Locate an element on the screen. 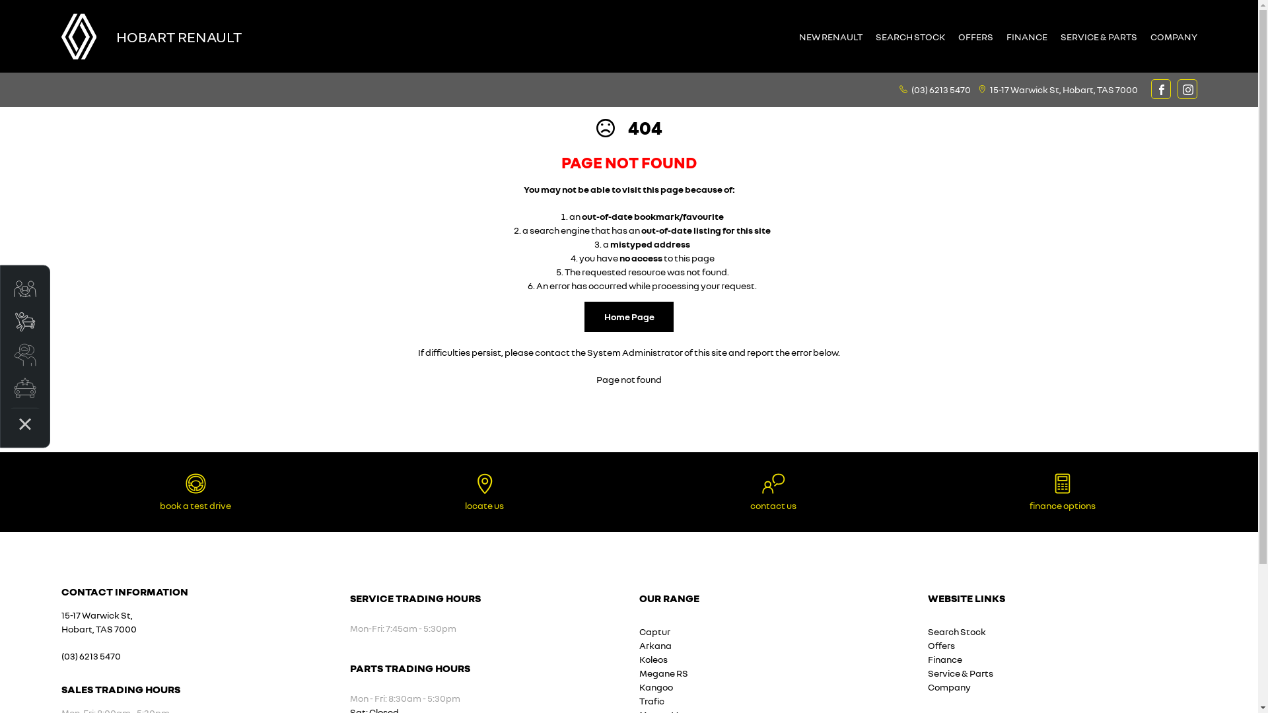 This screenshot has height=713, width=1268. locate us is located at coordinates (485, 492).